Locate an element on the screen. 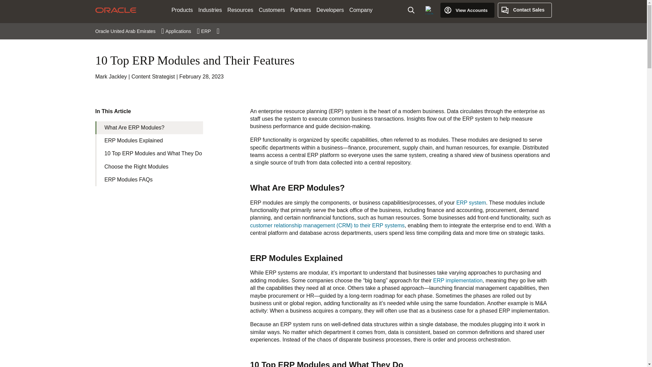 Image resolution: width=652 pixels, height=367 pixels. Partners is located at coordinates (300, 10).